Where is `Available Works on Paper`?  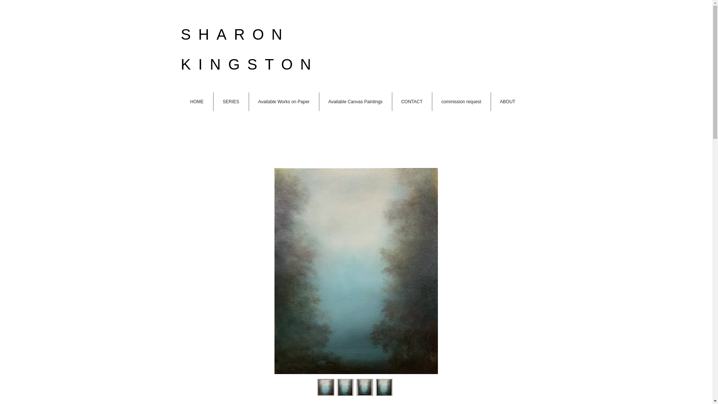
Available Works on Paper is located at coordinates (284, 102).